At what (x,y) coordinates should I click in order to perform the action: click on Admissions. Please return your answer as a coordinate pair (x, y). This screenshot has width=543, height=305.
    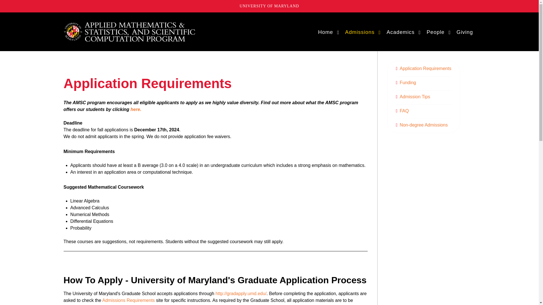
    Looking at the image, I should click on (363, 32).